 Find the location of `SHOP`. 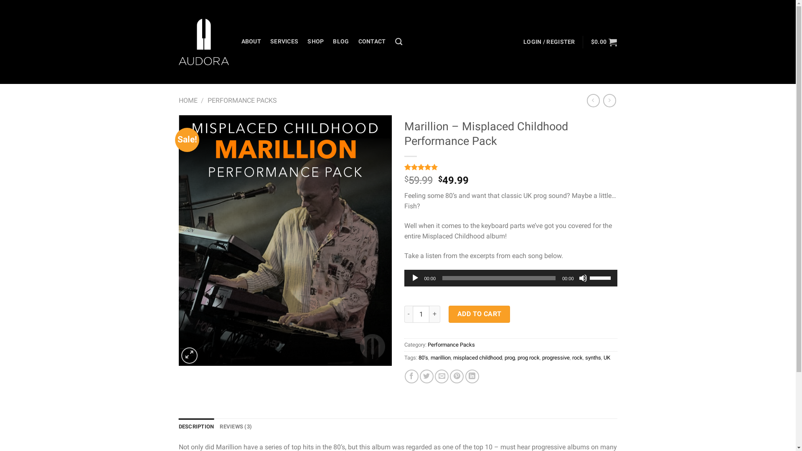

SHOP is located at coordinates (316, 42).